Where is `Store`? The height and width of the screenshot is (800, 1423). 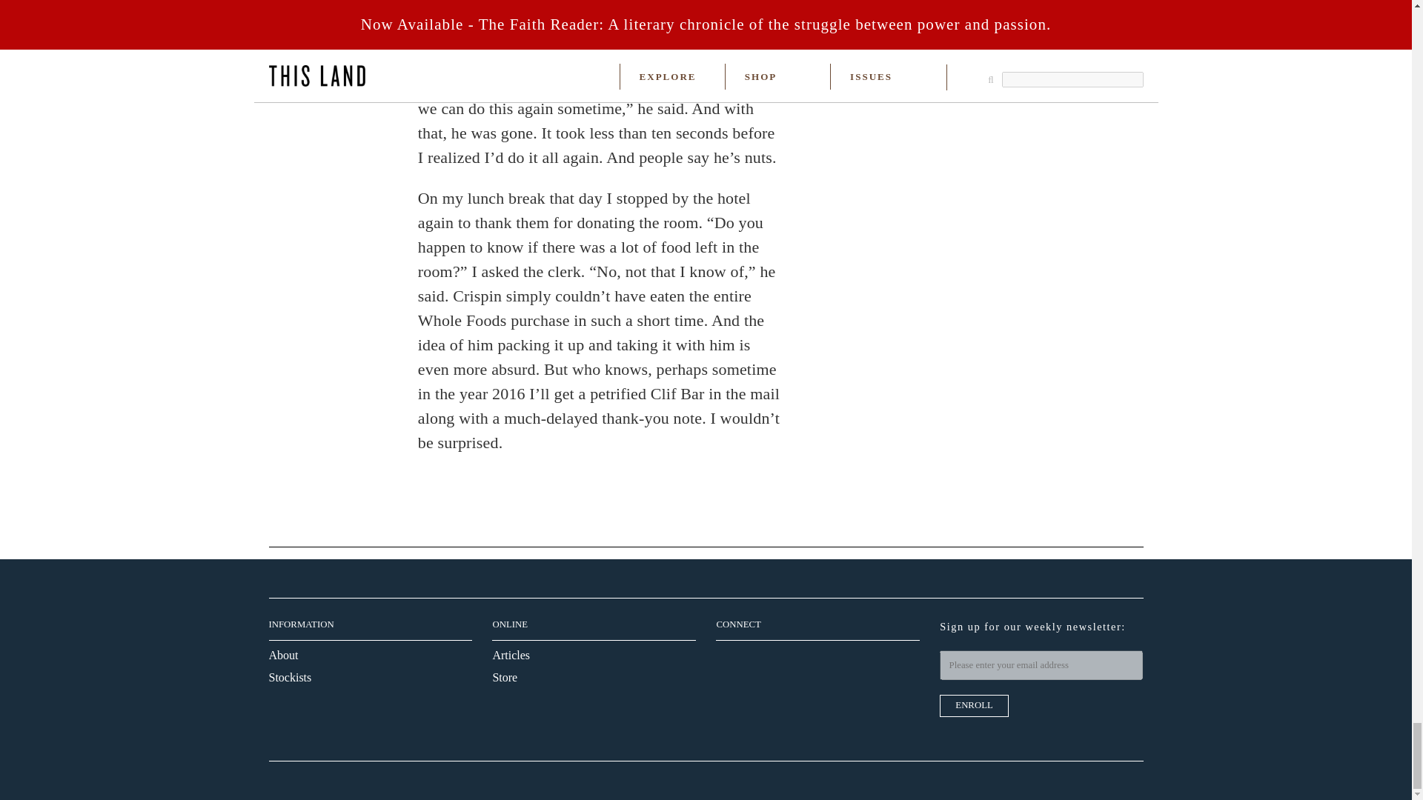 Store is located at coordinates (505, 677).